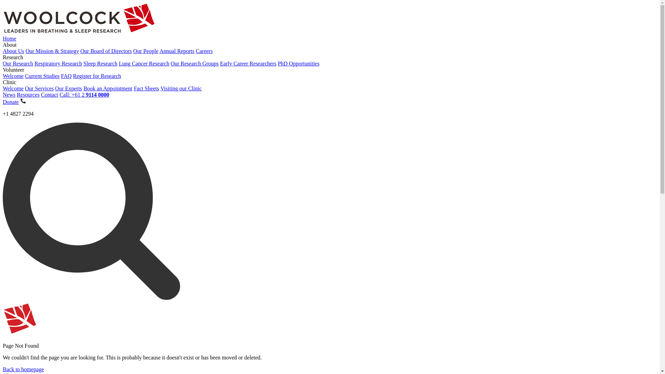 Image resolution: width=665 pixels, height=374 pixels. What do you see at coordinates (177, 51) in the screenshot?
I see `Annual Reports` at bounding box center [177, 51].